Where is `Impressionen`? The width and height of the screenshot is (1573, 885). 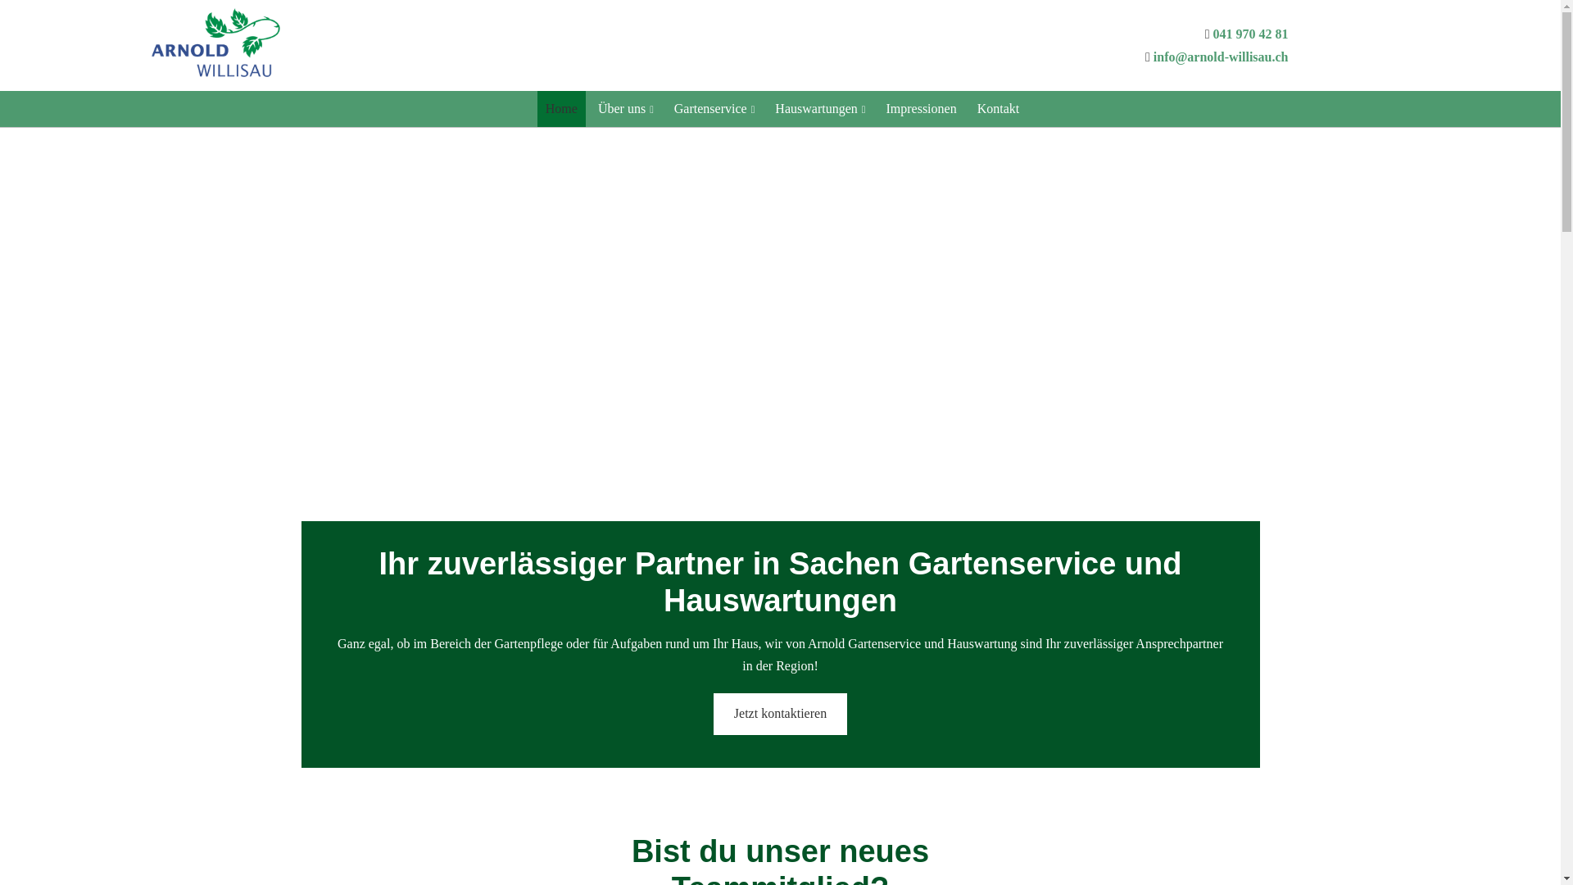 Impressionen is located at coordinates (921, 108).